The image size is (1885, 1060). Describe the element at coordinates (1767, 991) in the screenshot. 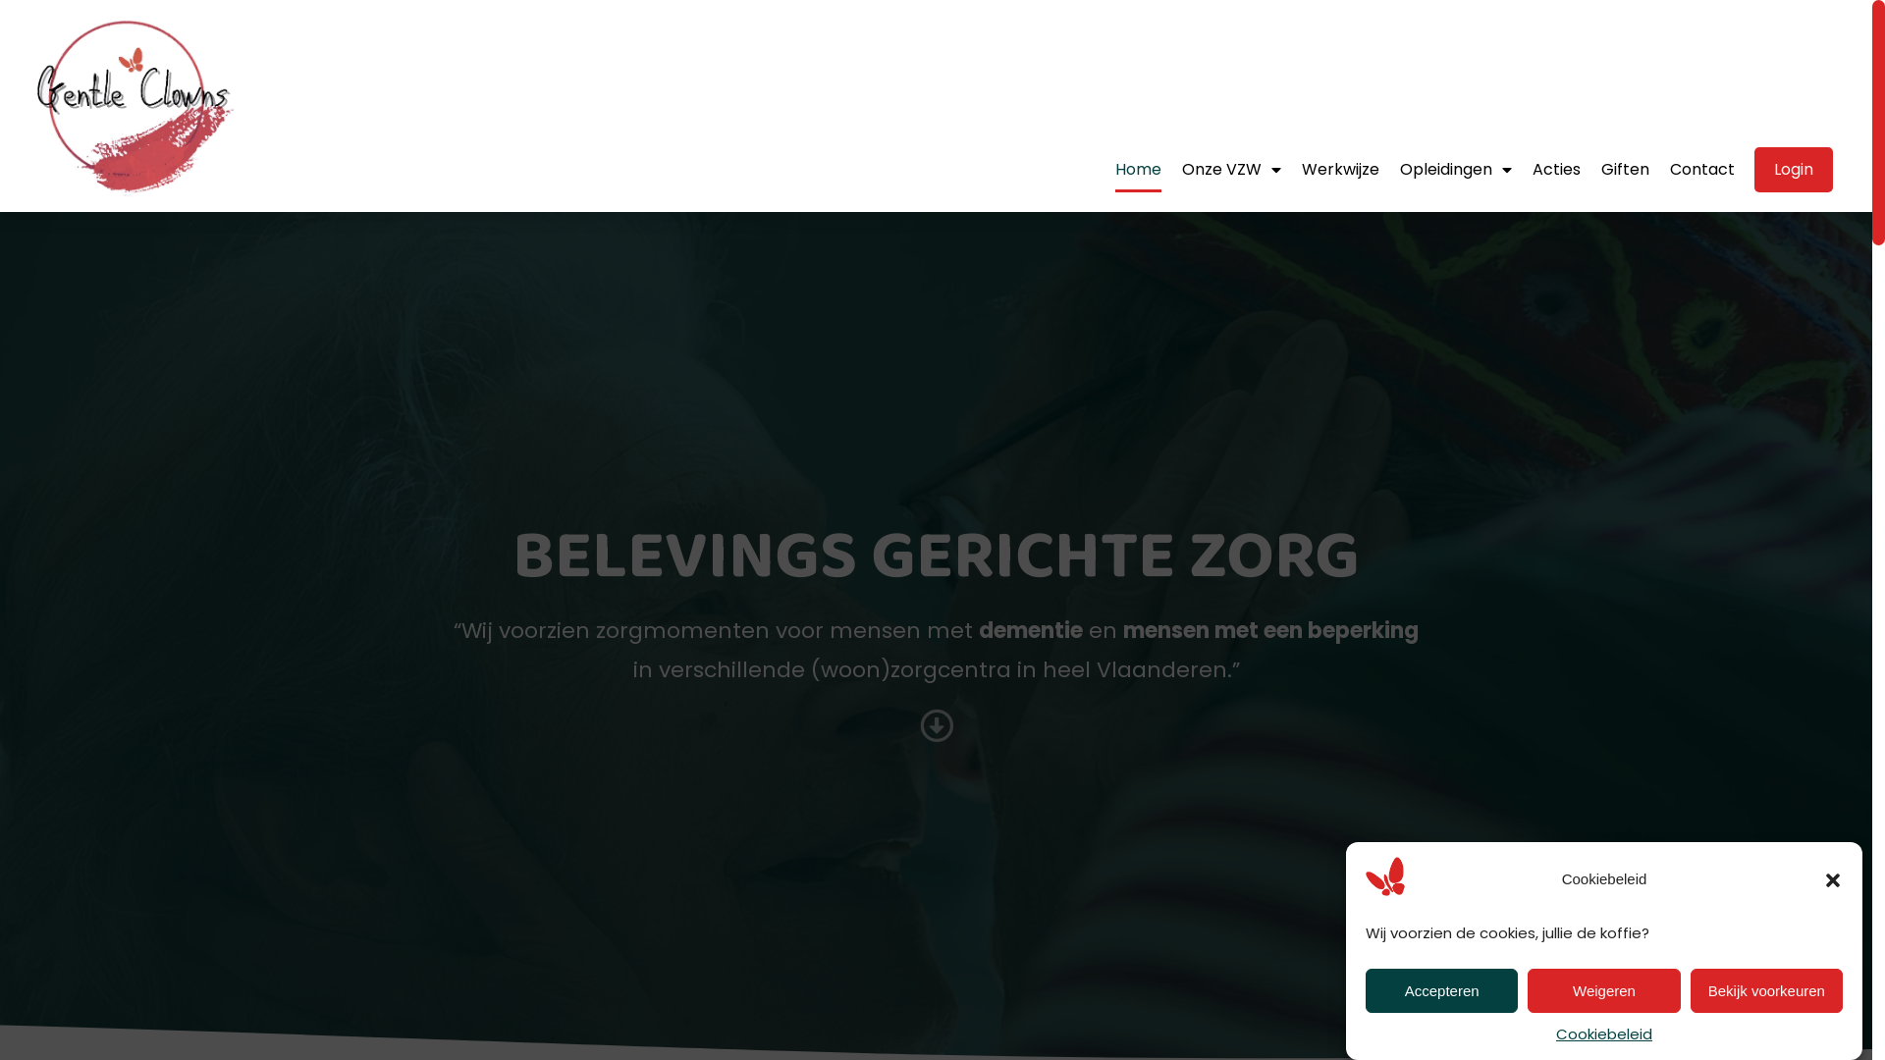

I see `Bekijk voorkeuren` at that location.